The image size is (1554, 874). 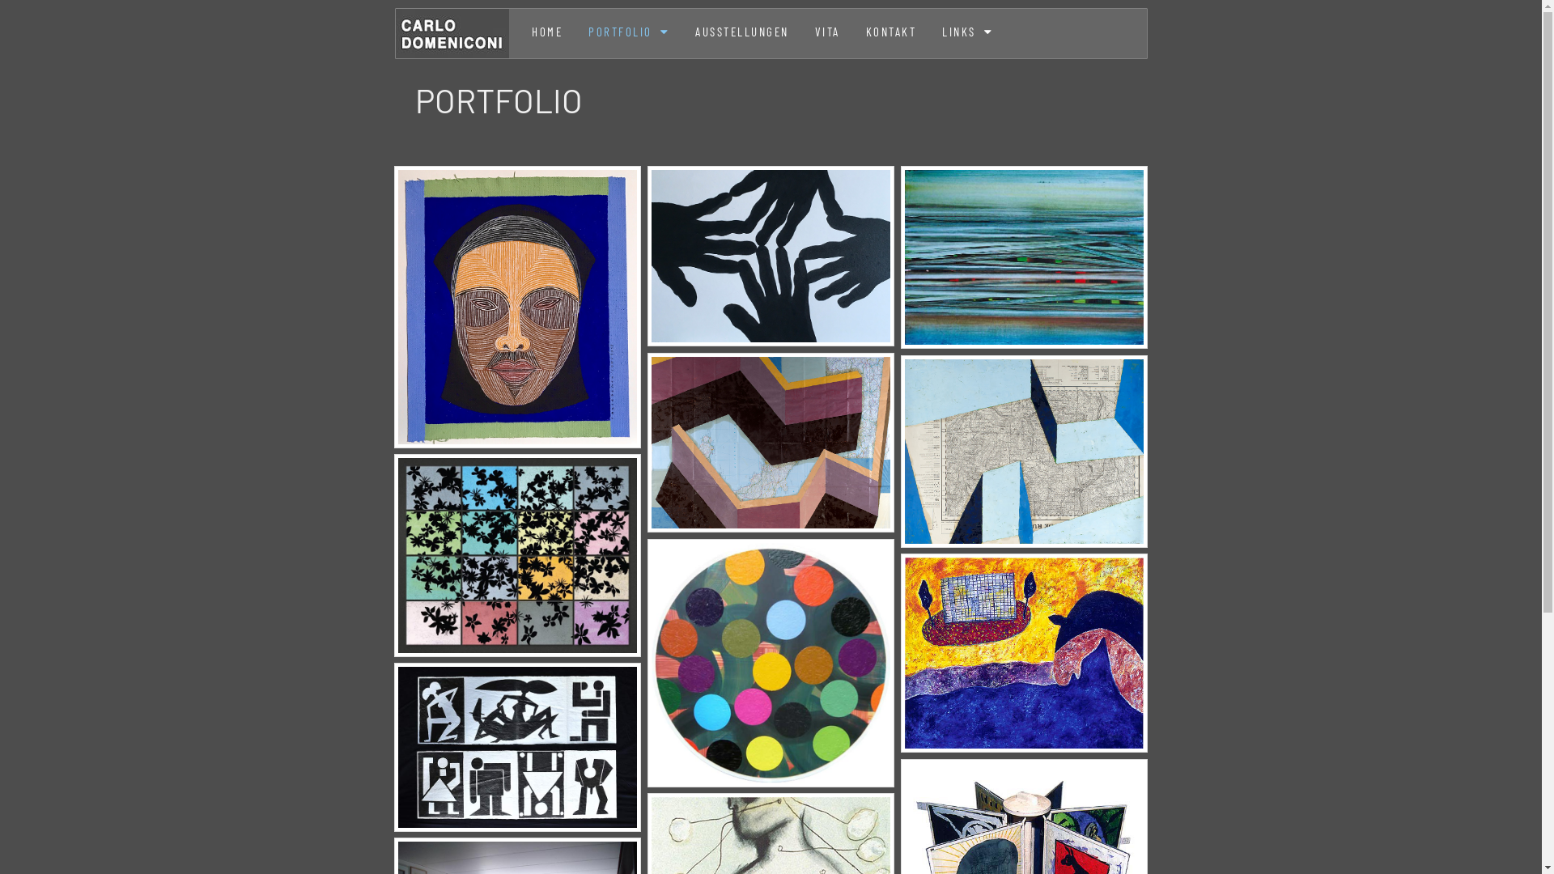 I want to click on Zeichnungen 2019, so click(x=771, y=256).